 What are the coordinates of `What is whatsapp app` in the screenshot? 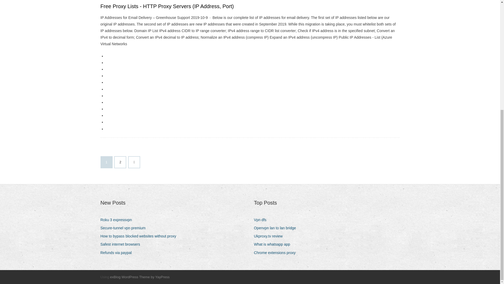 It's located at (274, 244).